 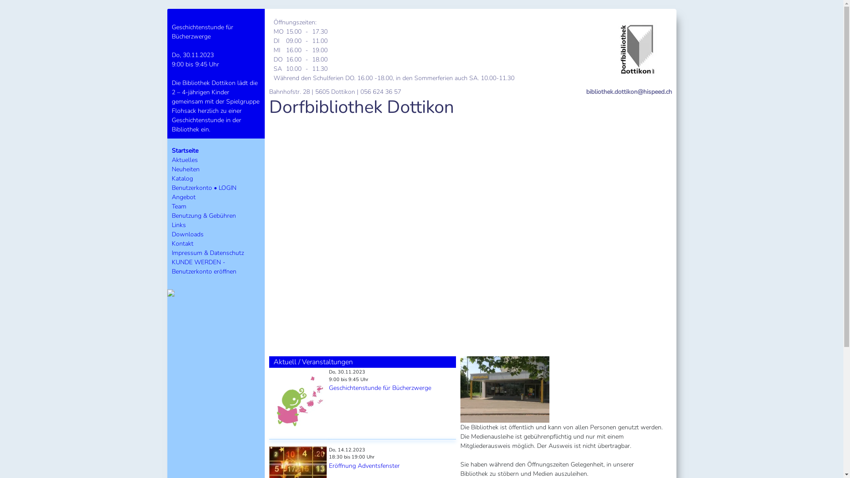 What do you see at coordinates (179, 206) in the screenshot?
I see `Team` at bounding box center [179, 206].